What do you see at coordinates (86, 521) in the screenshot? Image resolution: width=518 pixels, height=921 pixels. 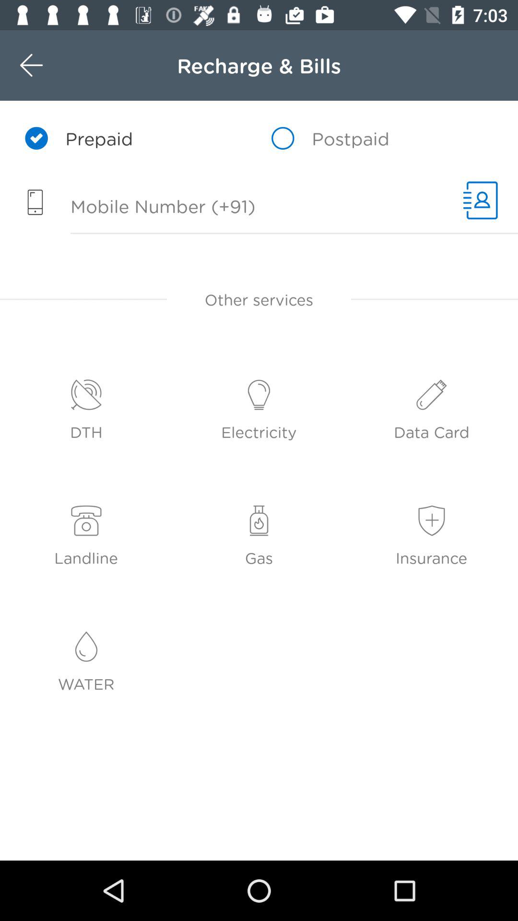 I see `select the icon above the landline` at bounding box center [86, 521].